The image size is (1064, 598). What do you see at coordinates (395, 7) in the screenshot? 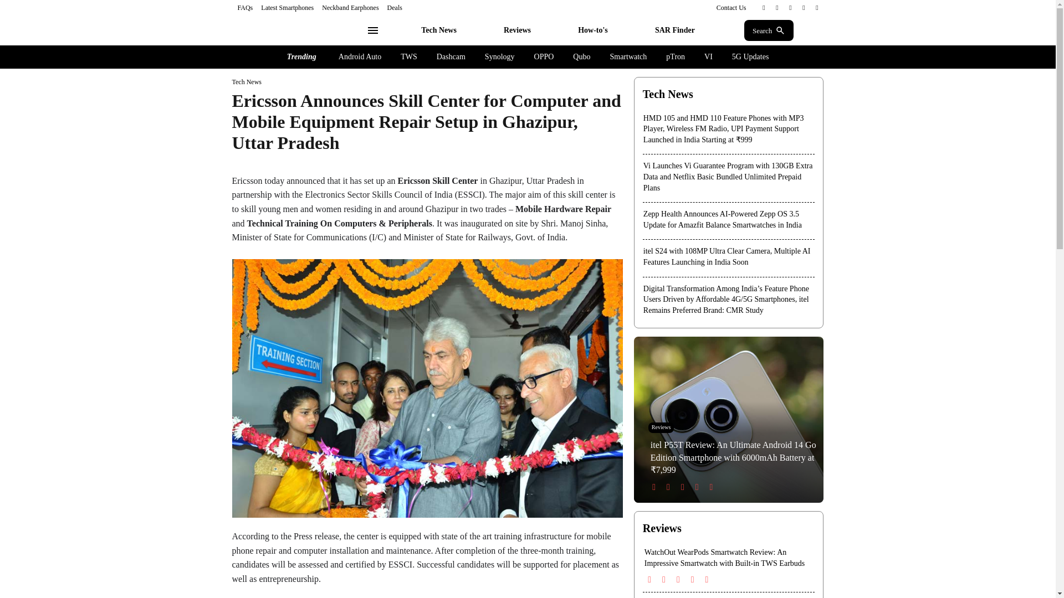
I see `Deals` at bounding box center [395, 7].